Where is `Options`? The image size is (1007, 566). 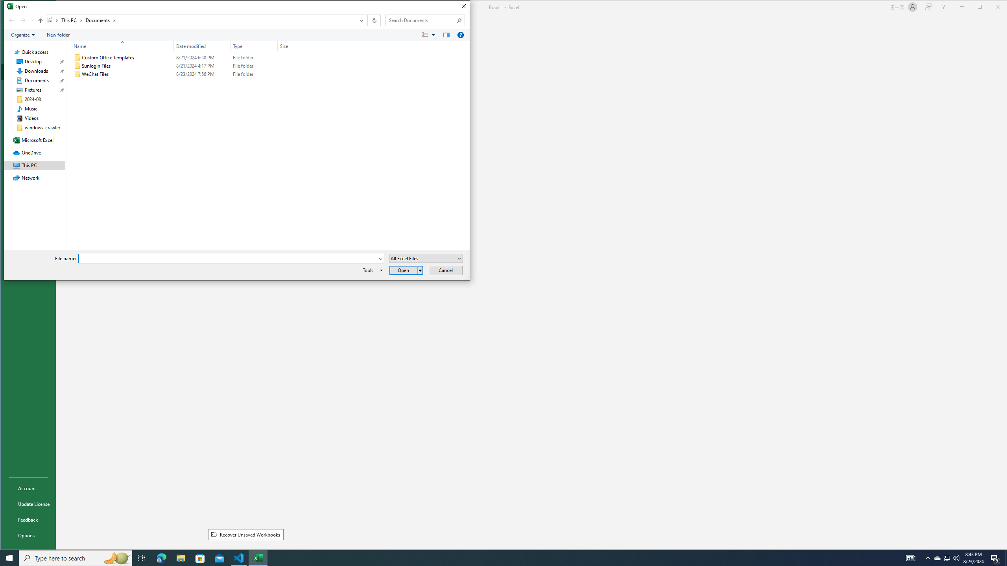
Options is located at coordinates (28, 535).